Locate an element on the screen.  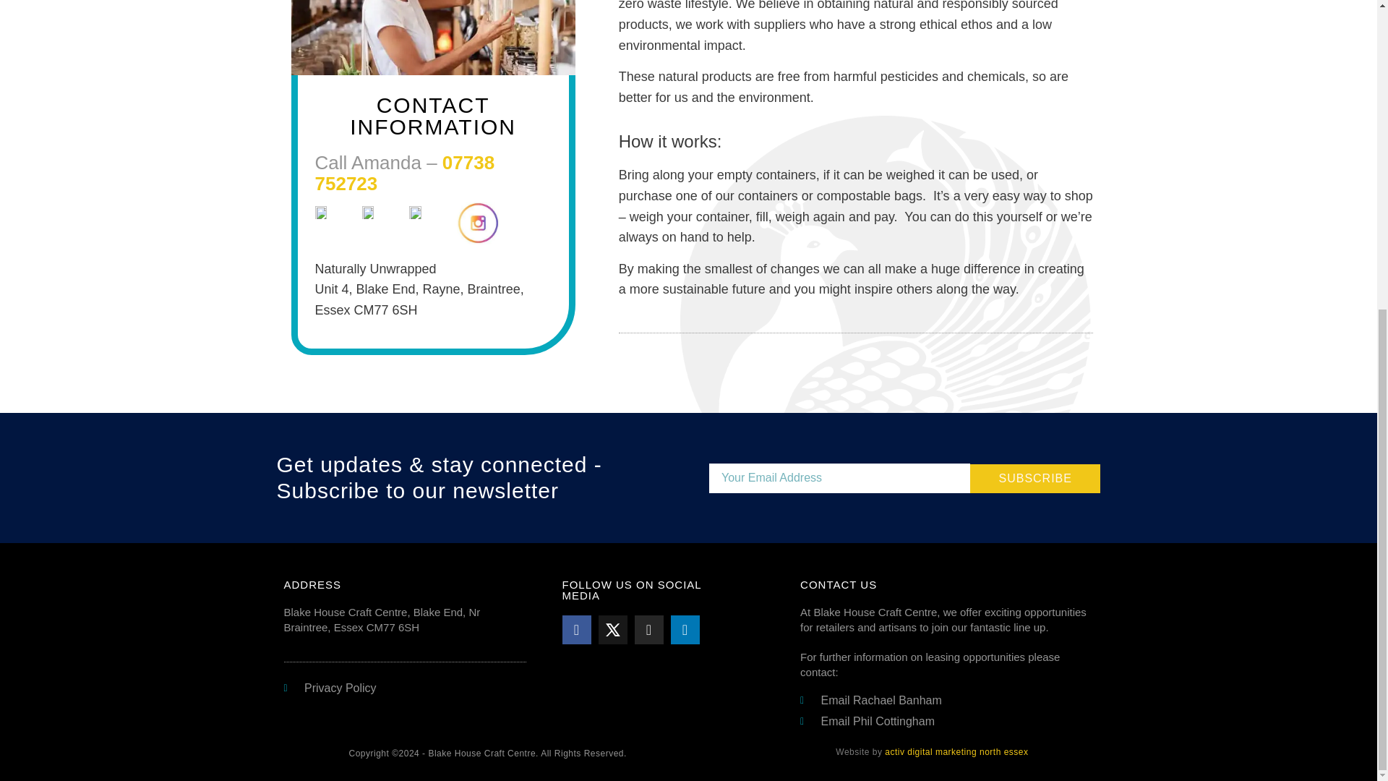
SUBSCRIBE is located at coordinates (1035, 478).